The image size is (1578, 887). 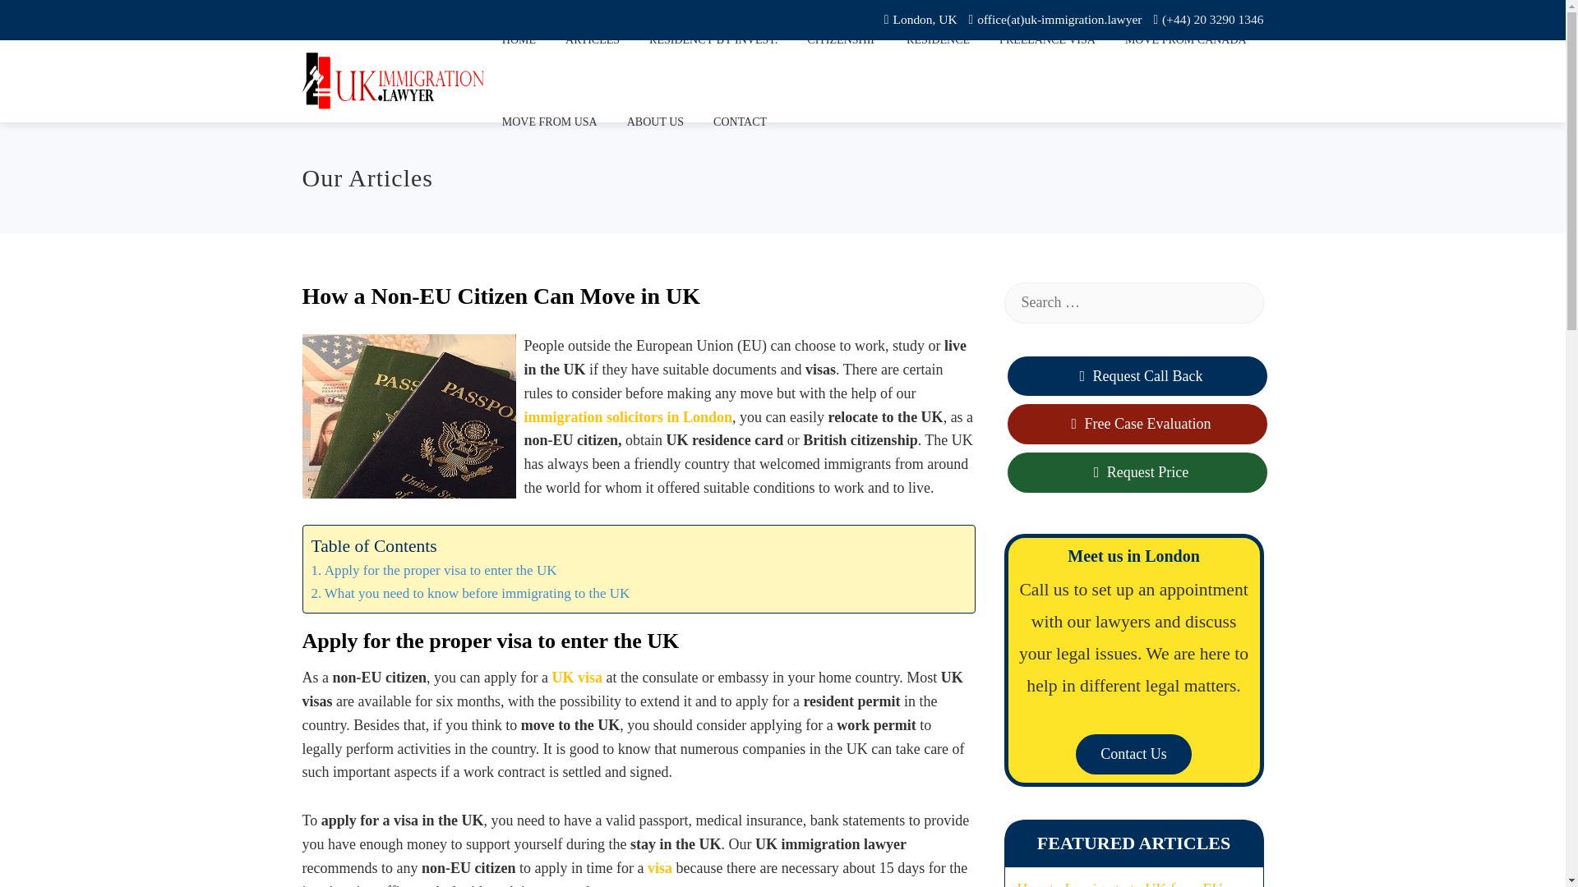 What do you see at coordinates (434, 570) in the screenshot?
I see `Apply for the proper visa to enter the UK` at bounding box center [434, 570].